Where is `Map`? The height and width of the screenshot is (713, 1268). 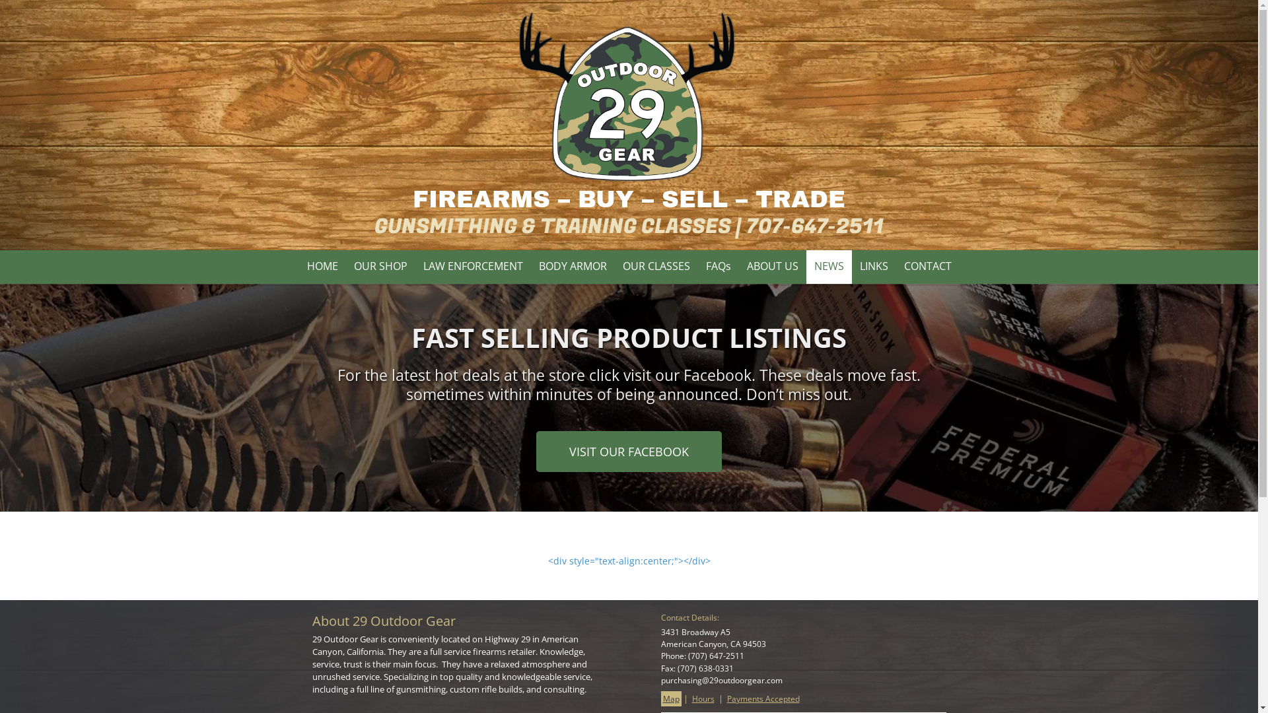
Map is located at coordinates (671, 698).